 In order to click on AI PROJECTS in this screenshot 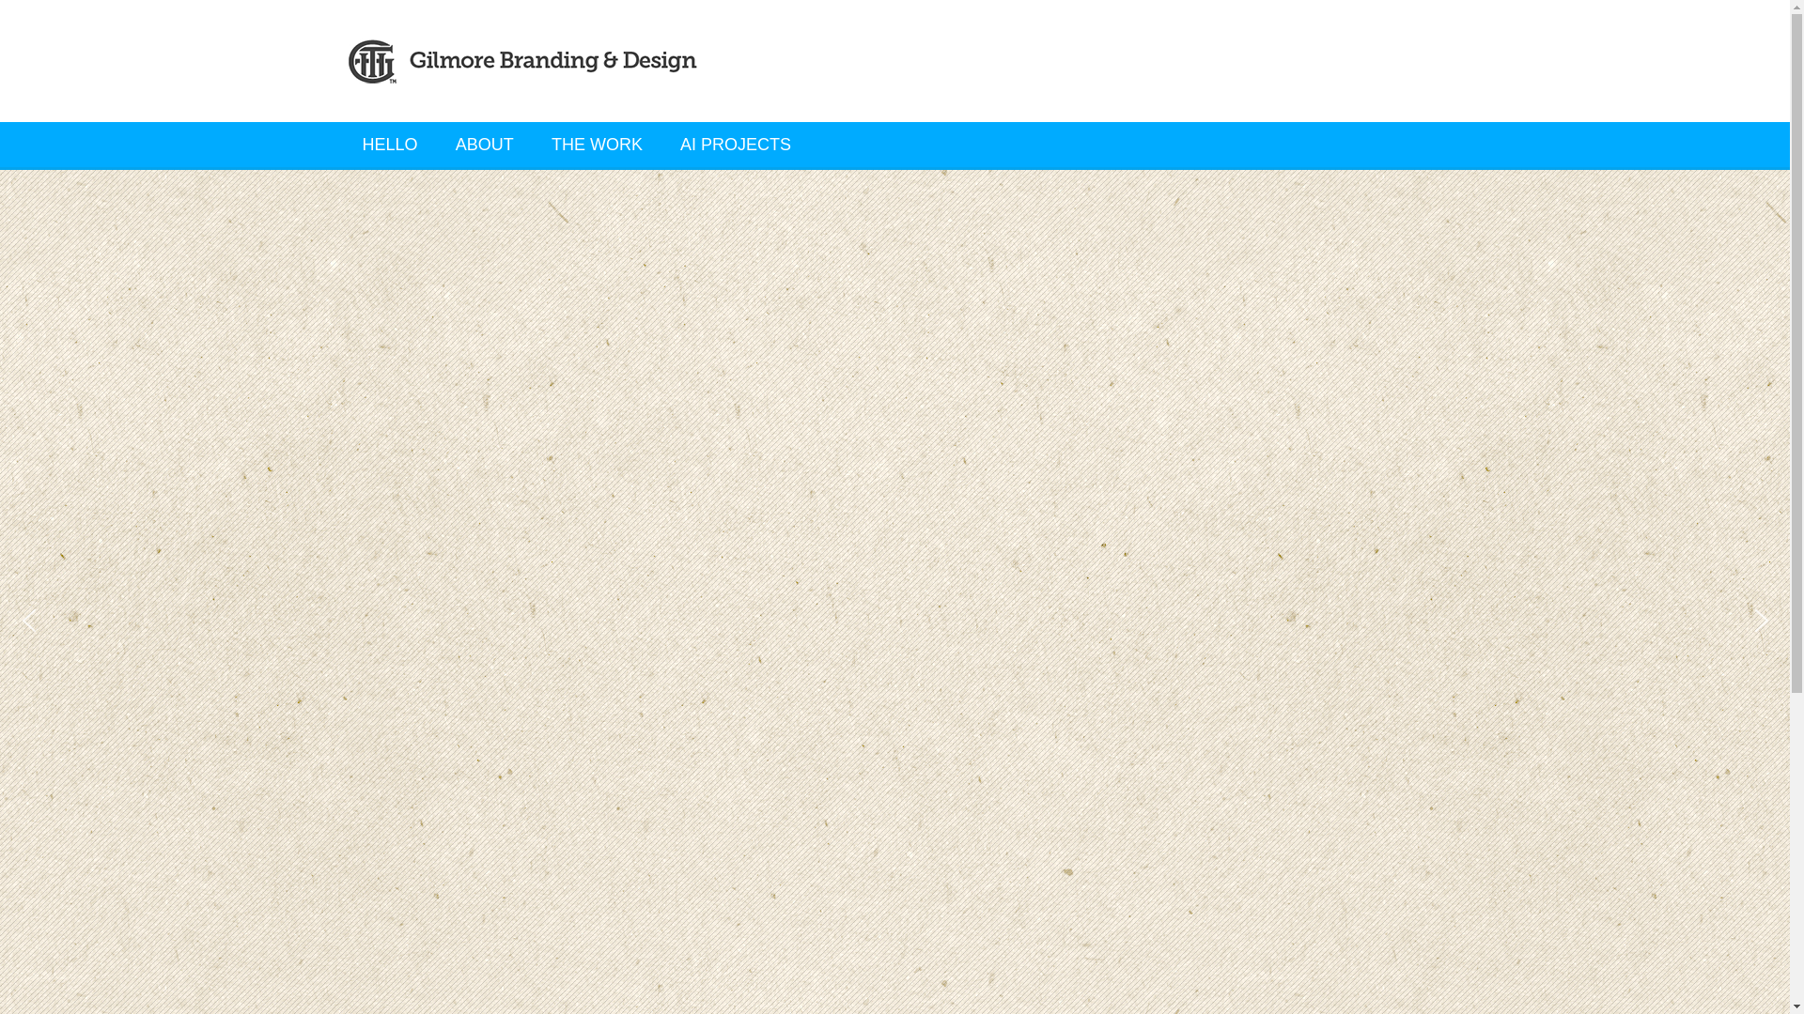, I will do `click(736, 145)`.